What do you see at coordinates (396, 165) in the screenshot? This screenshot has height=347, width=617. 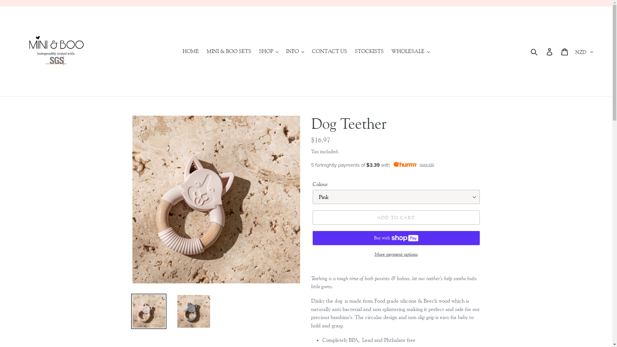 I see `5 fortnightly payments of $3.39 with more info` at bounding box center [396, 165].